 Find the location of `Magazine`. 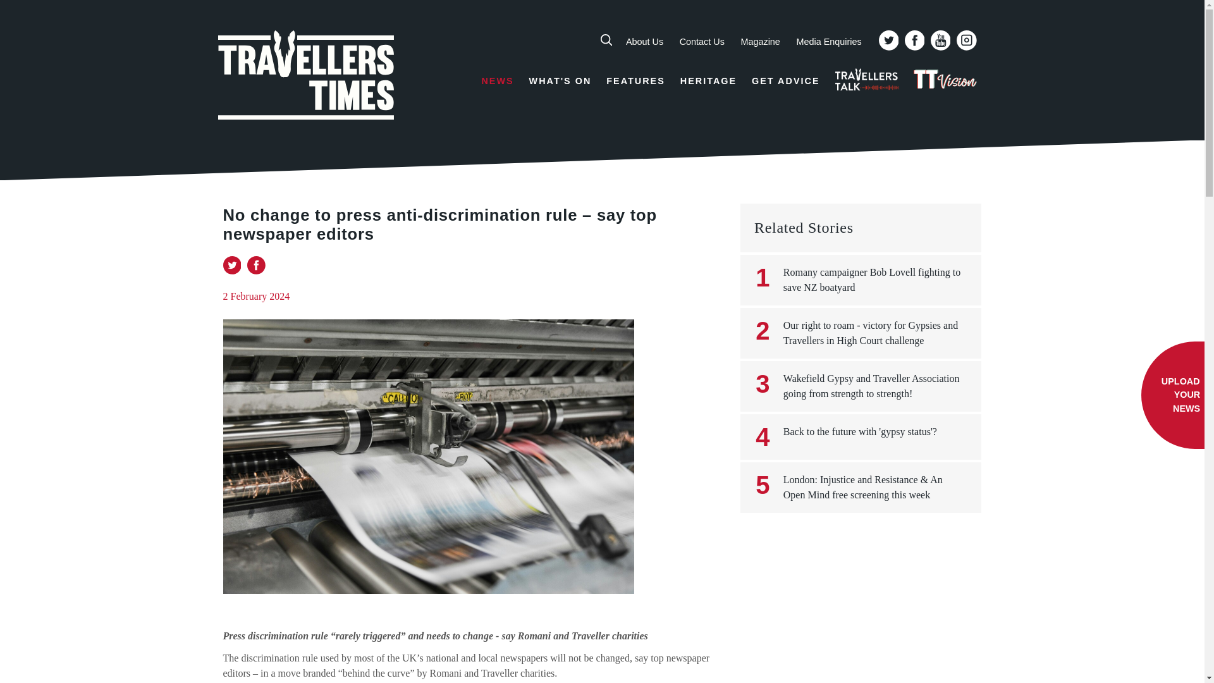

Magazine is located at coordinates (760, 42).